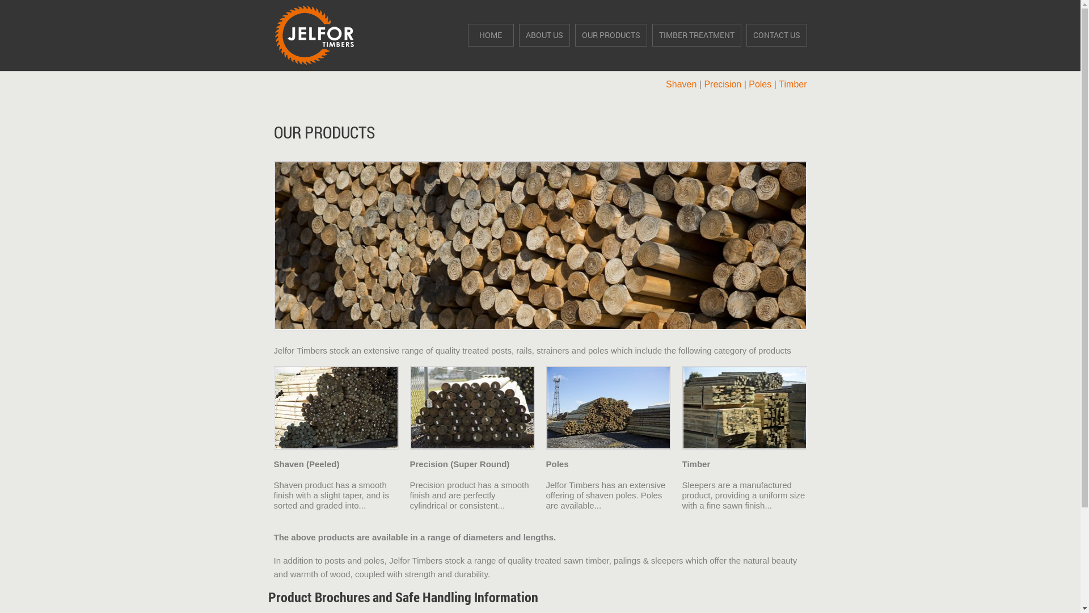 The image size is (1089, 613). I want to click on HOME, so click(490, 35).